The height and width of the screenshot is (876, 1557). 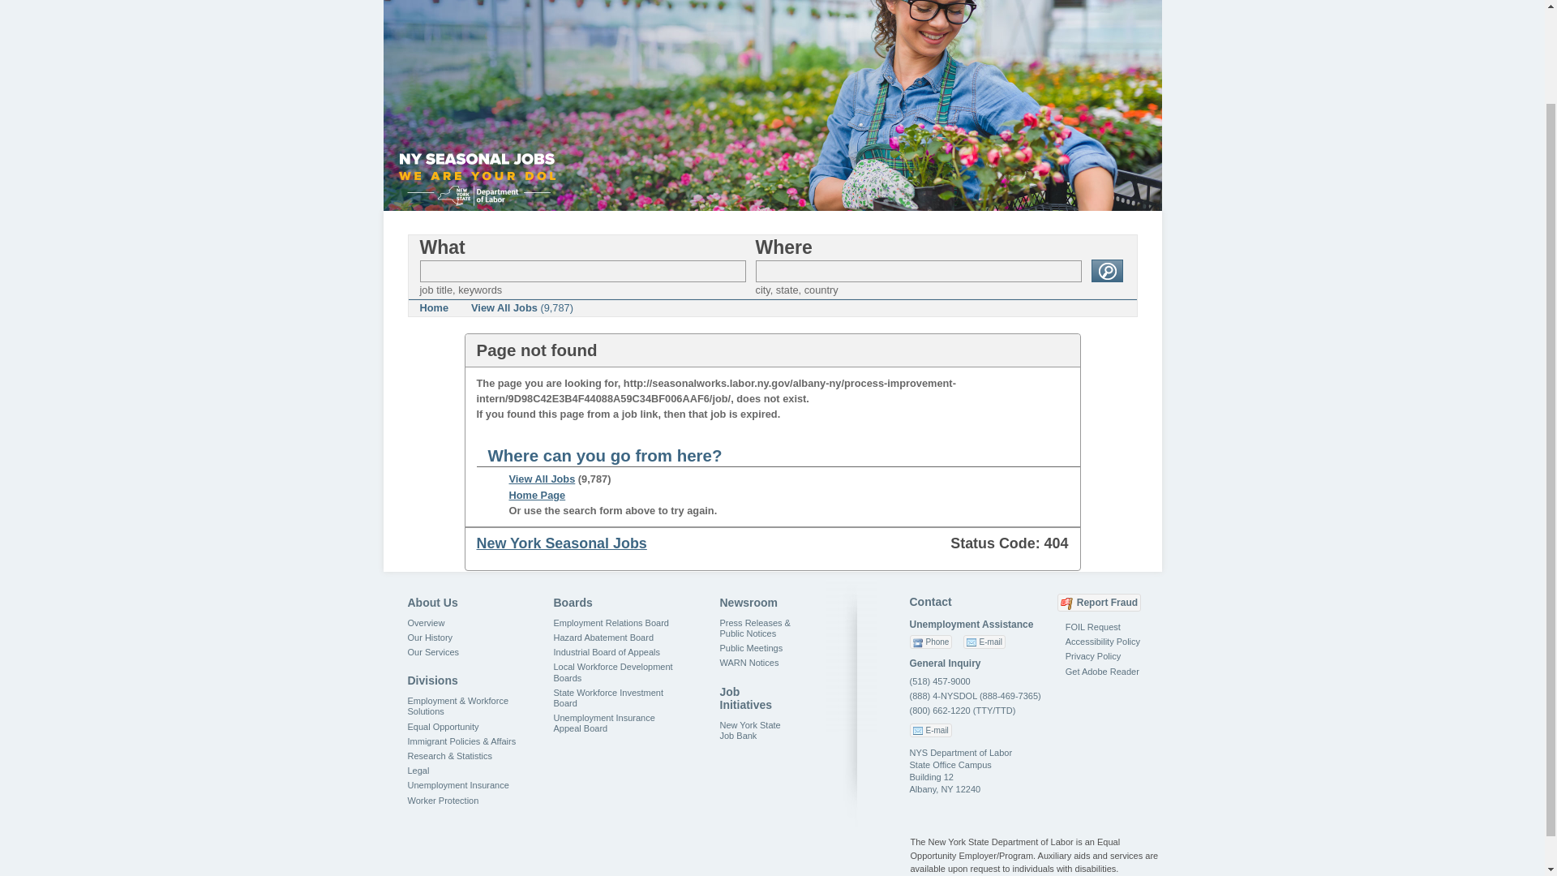 I want to click on E-mail, so click(x=930, y=730).